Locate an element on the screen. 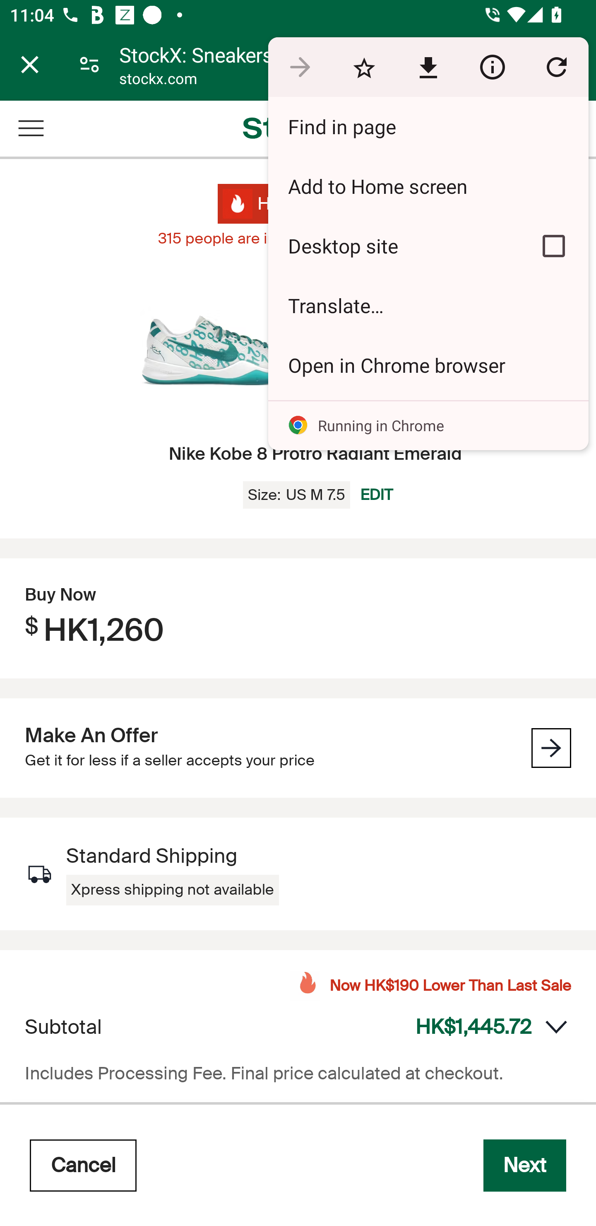  Download this page is located at coordinates (428, 66).